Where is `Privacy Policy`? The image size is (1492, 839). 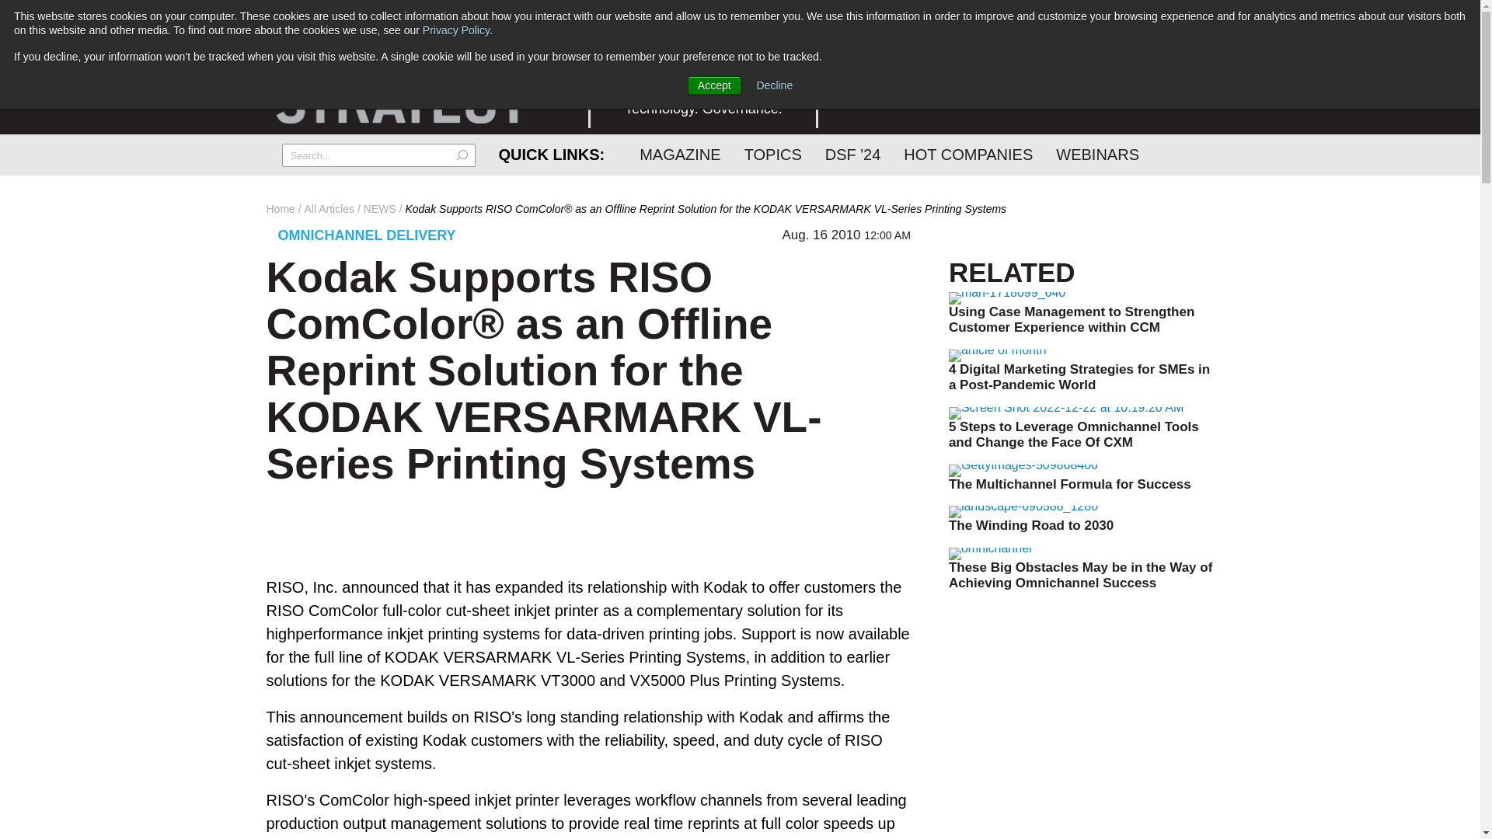 Privacy Policy is located at coordinates (455, 30).